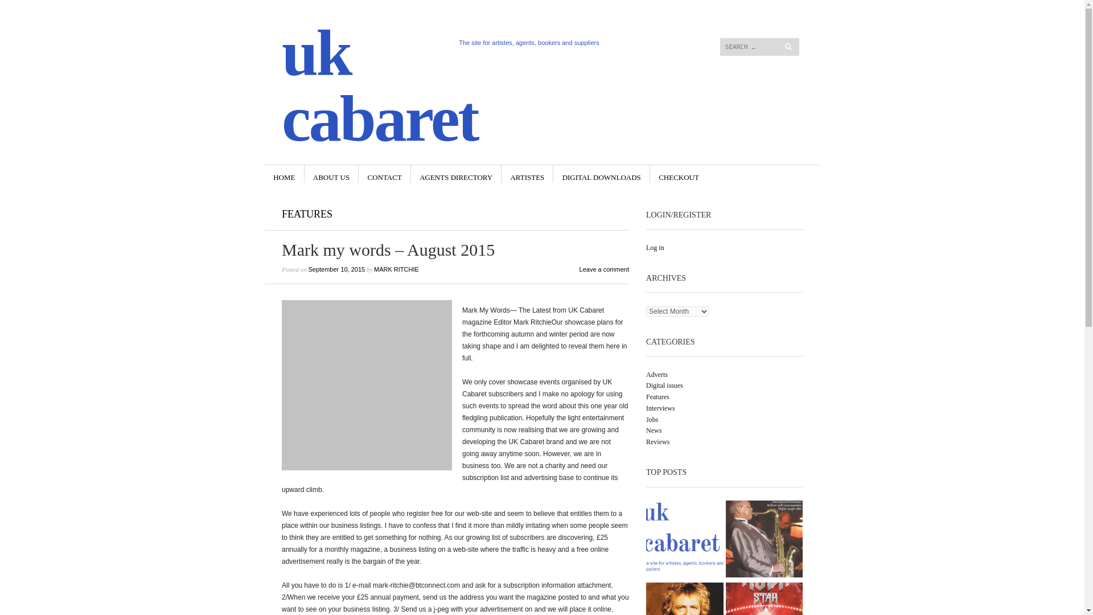  I want to click on View all posts by Mark Ritchie, so click(396, 269).